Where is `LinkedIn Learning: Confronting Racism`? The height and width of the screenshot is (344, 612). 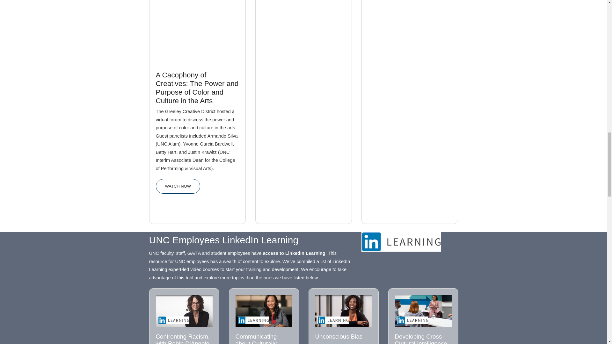 LinkedIn Learning: Confronting Racism is located at coordinates (184, 310).